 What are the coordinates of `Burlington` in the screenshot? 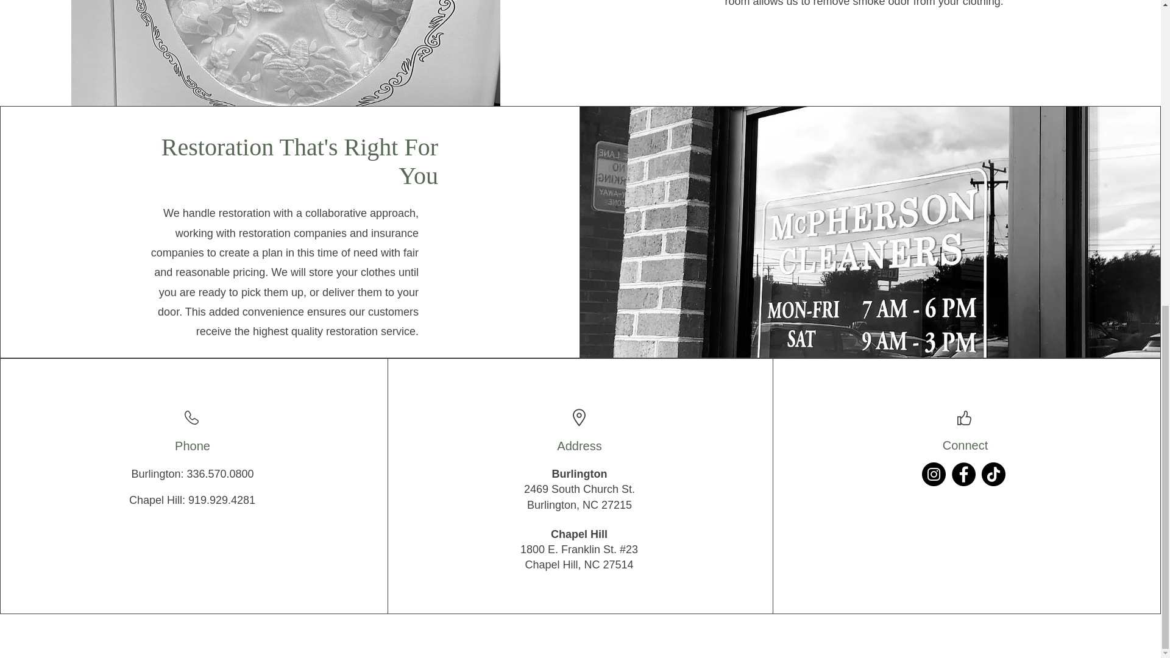 It's located at (580, 474).